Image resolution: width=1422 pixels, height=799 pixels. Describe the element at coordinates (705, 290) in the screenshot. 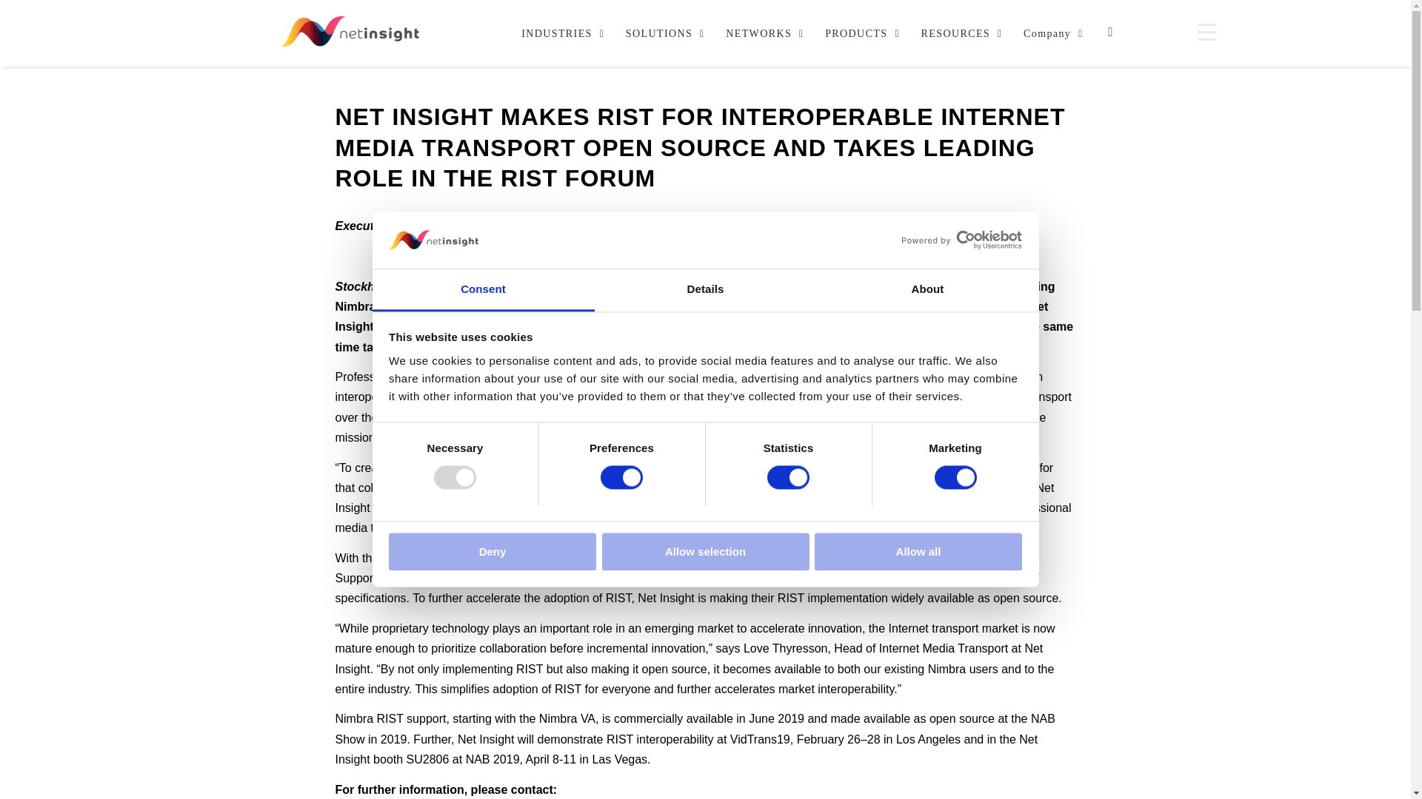

I see `Details` at that location.